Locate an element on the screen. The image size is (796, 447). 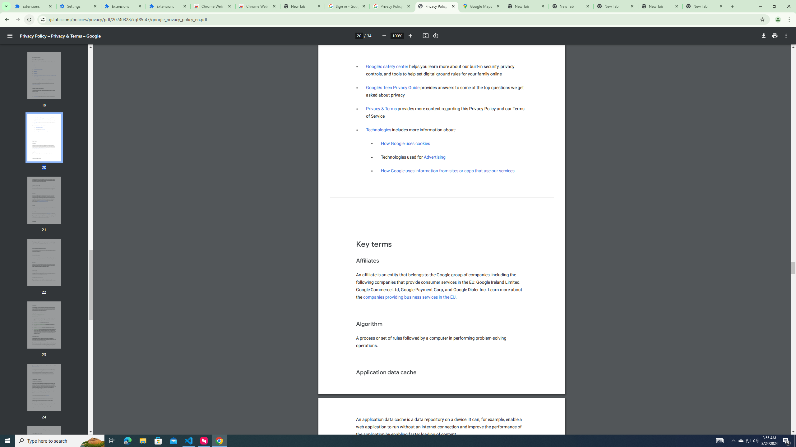
More actions is located at coordinates (786, 36).